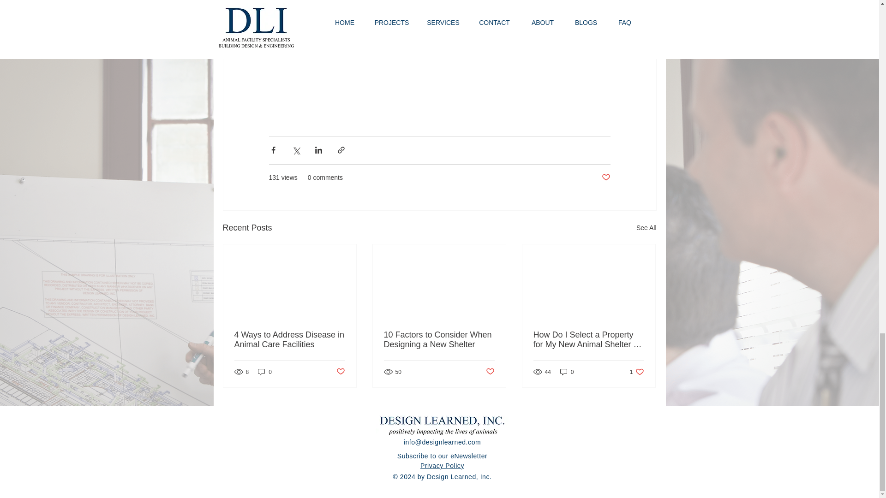 Image resolution: width=886 pixels, height=498 pixels. Describe the element at coordinates (346, 44) in the screenshot. I see `consultation online` at that location.